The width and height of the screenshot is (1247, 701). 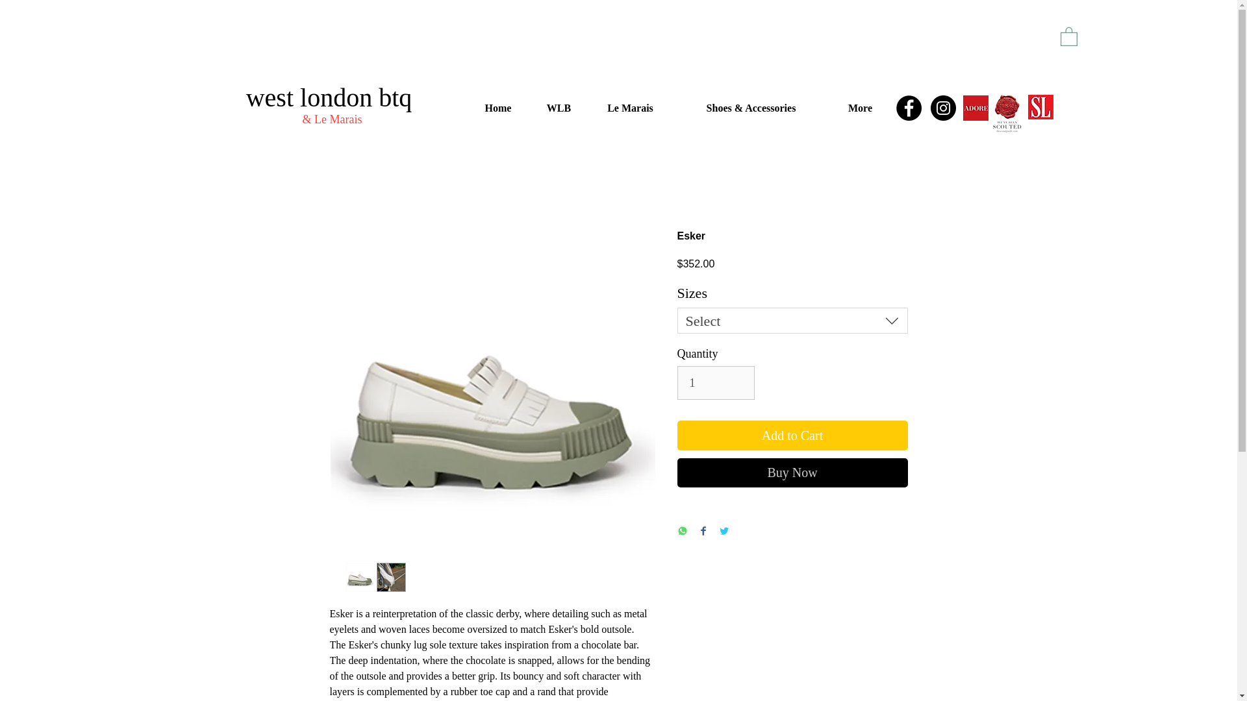 What do you see at coordinates (498, 108) in the screenshot?
I see `Home` at bounding box center [498, 108].